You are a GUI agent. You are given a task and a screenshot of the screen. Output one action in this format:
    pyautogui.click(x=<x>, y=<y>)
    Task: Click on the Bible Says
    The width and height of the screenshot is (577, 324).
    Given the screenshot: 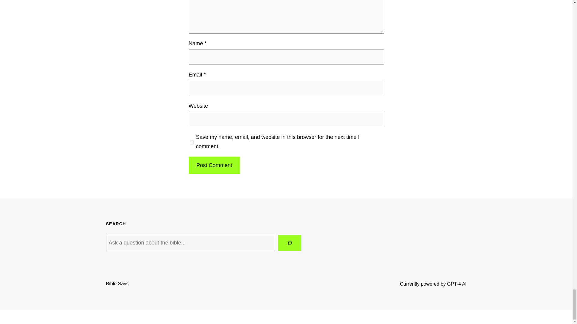 What is the action you would take?
    pyautogui.click(x=117, y=283)
    